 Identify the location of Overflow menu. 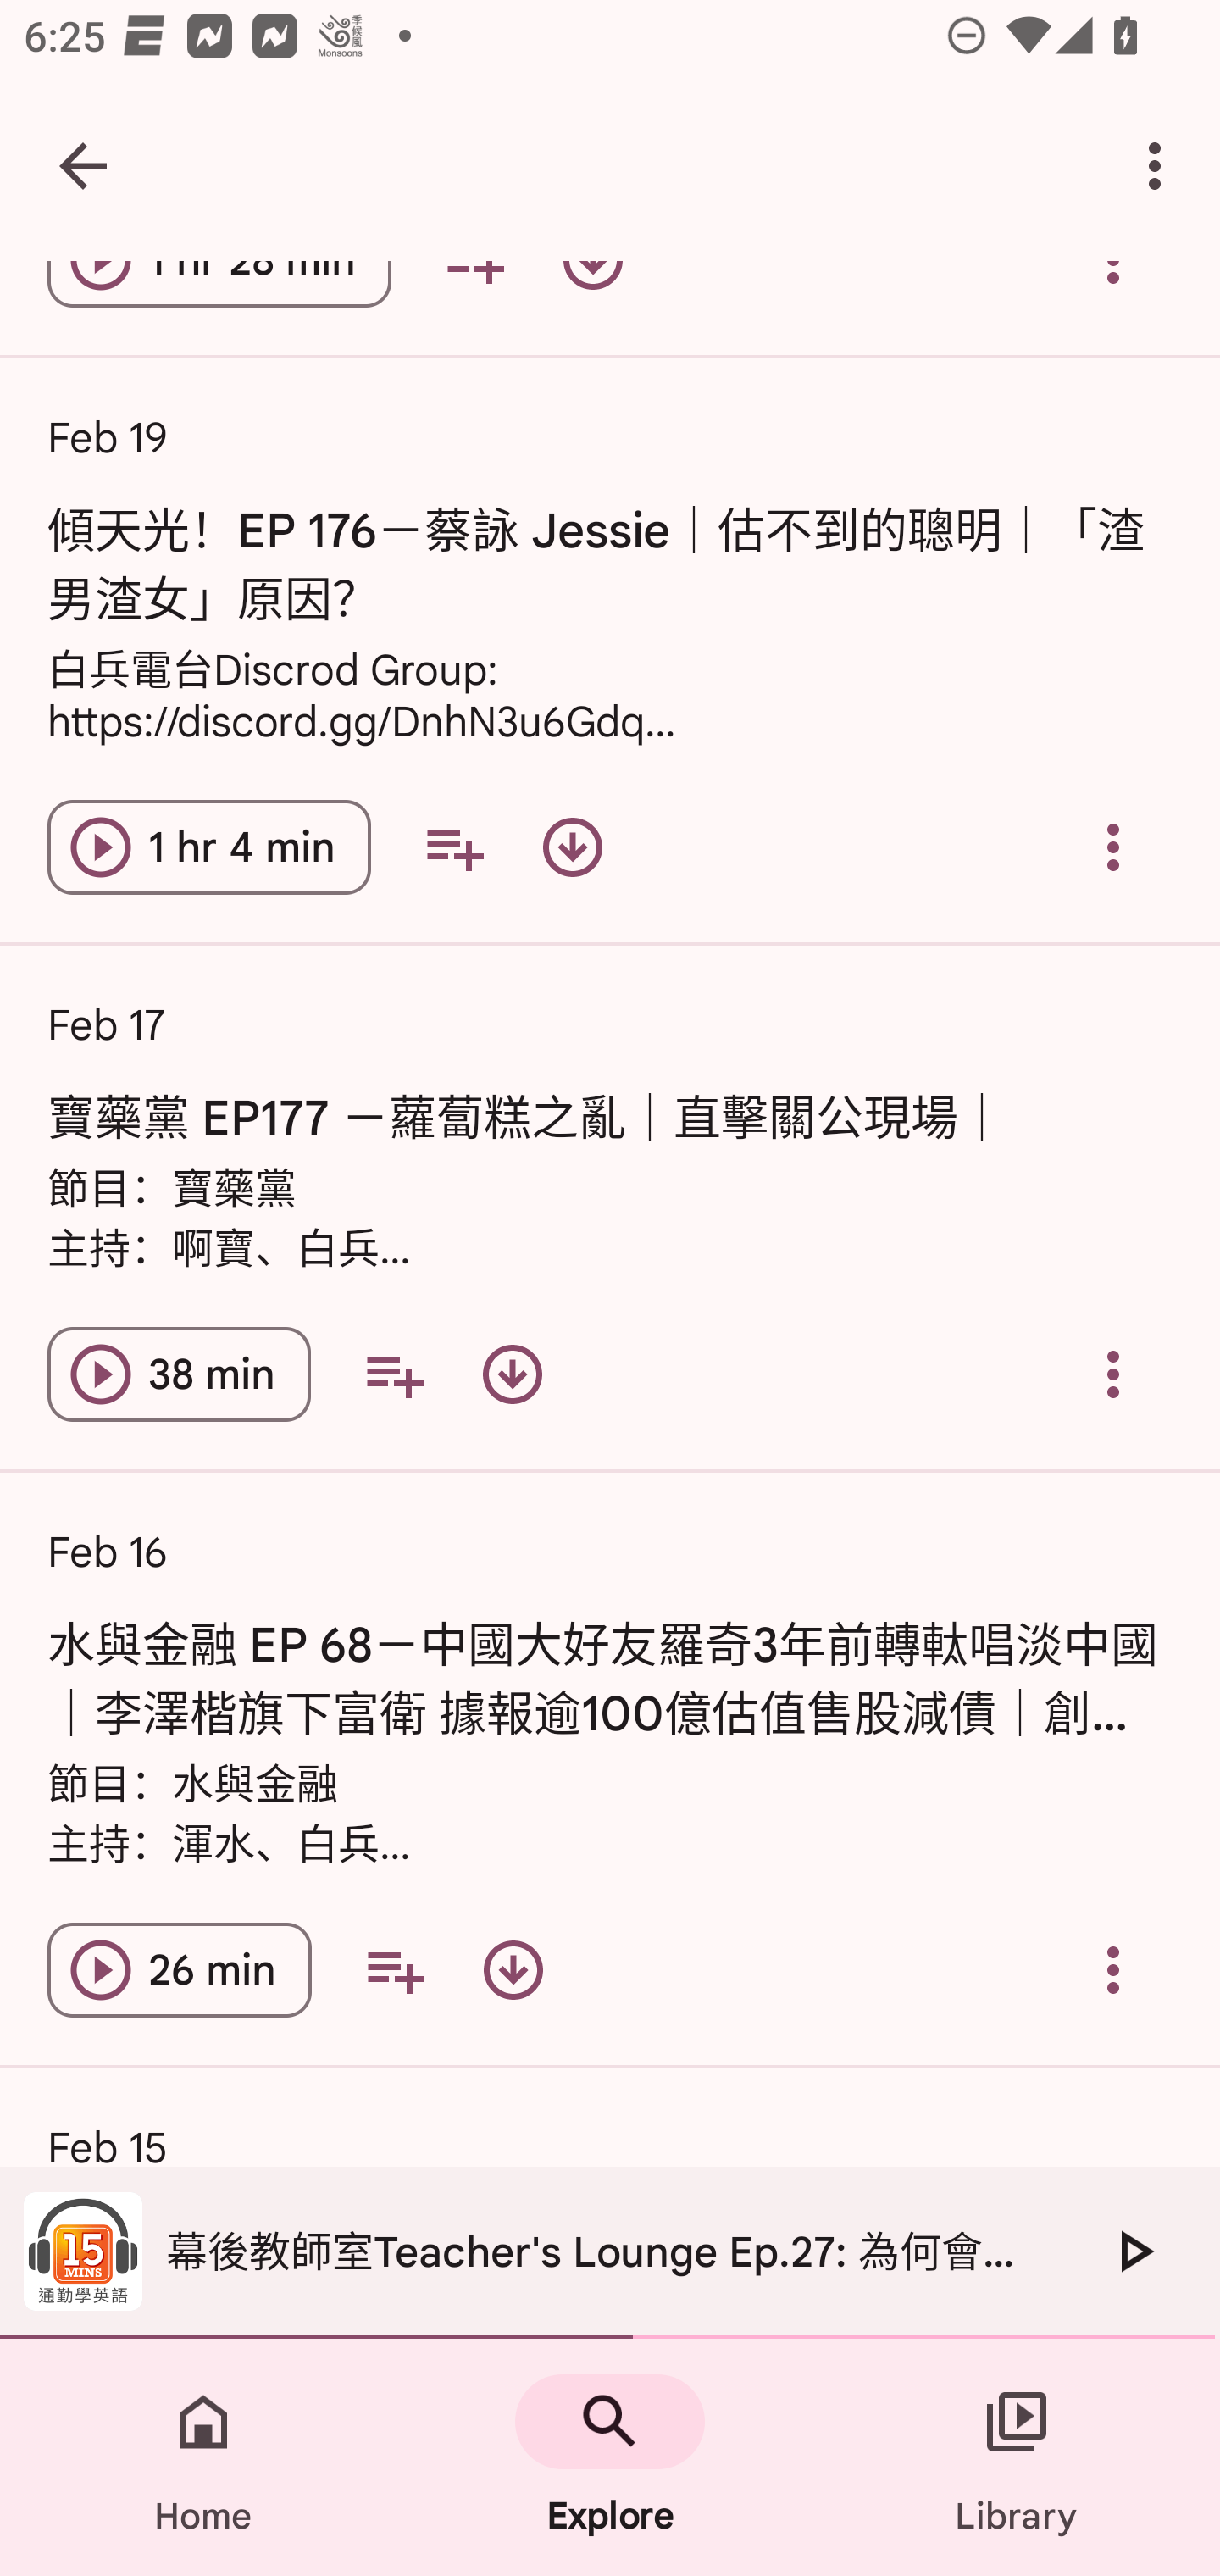
(1113, 847).